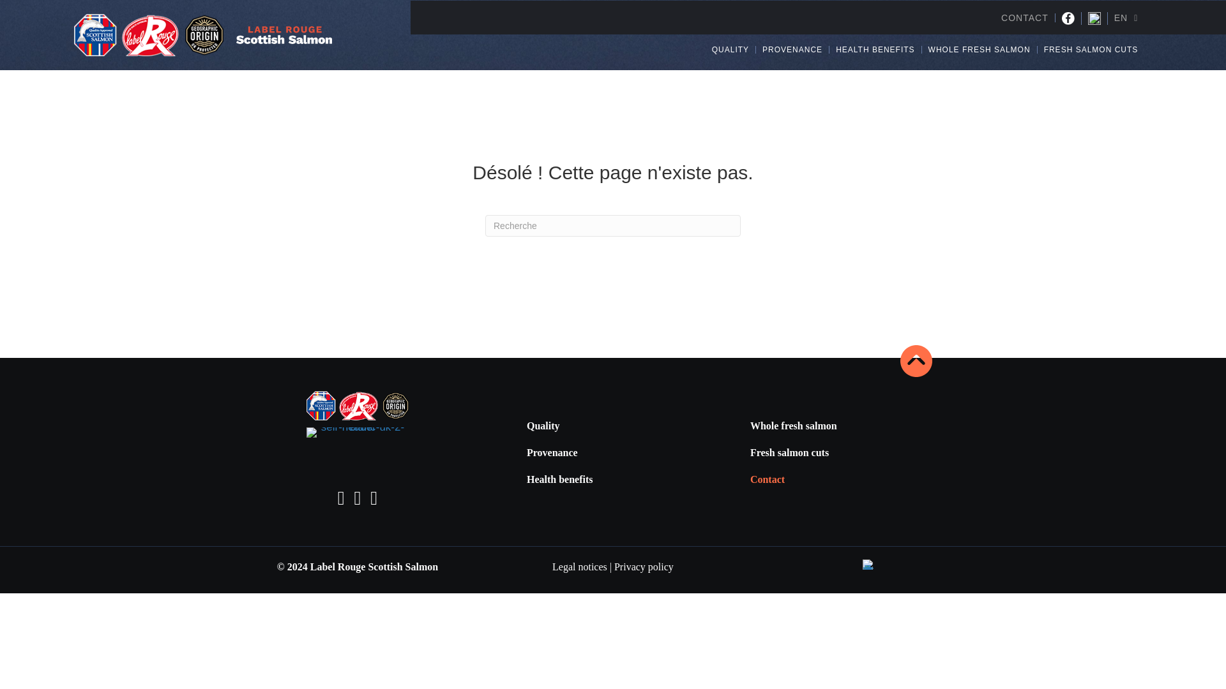  What do you see at coordinates (792, 50) in the screenshot?
I see `PROVENANCE` at bounding box center [792, 50].